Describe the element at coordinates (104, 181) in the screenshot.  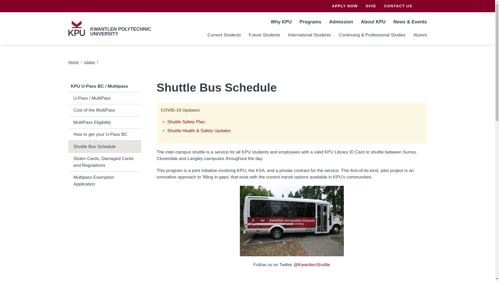
I see `Multipass Exemption Application` at that location.